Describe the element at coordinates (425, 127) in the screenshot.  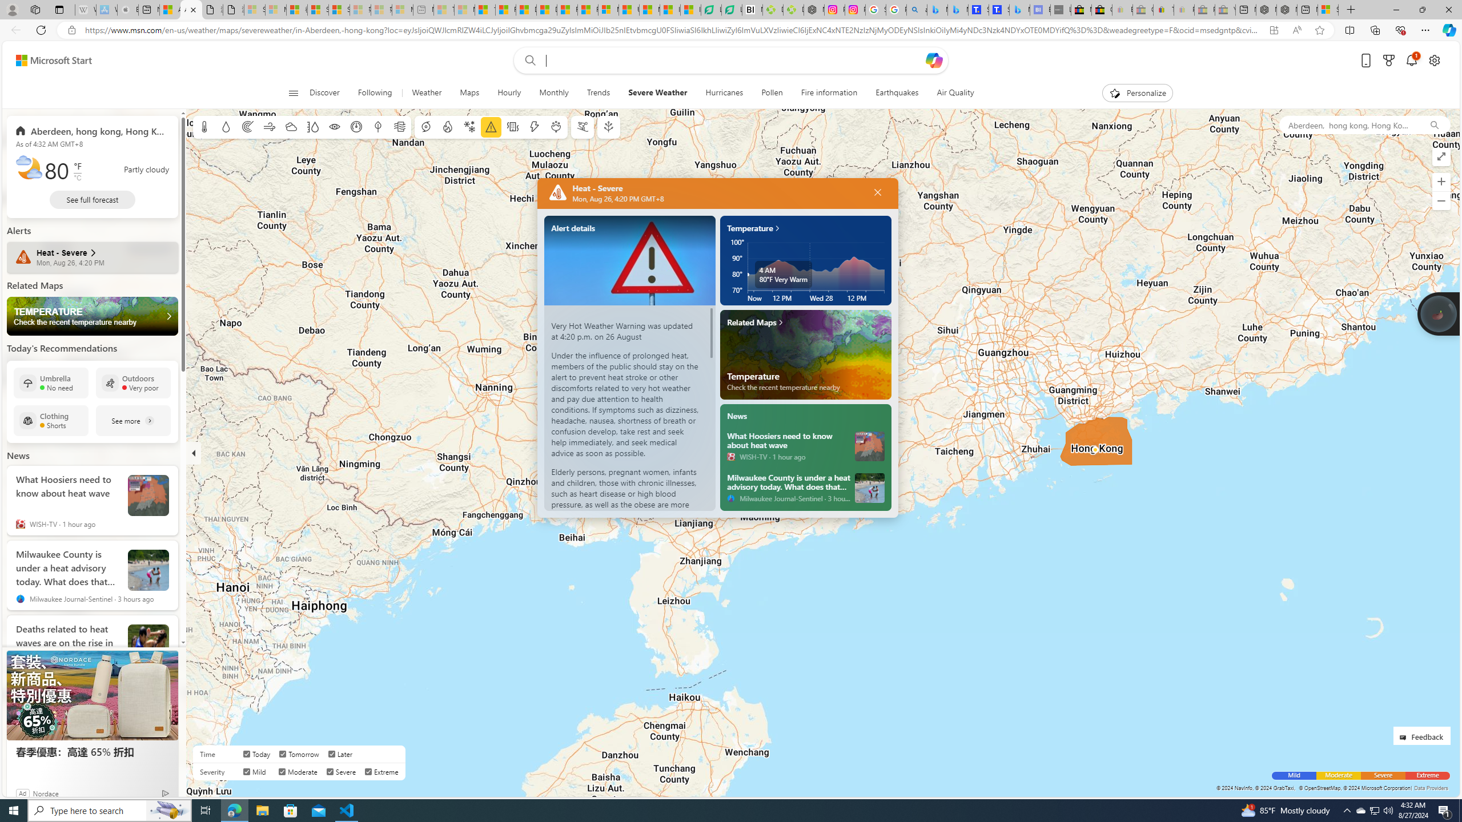
I see `Hurricane` at that location.